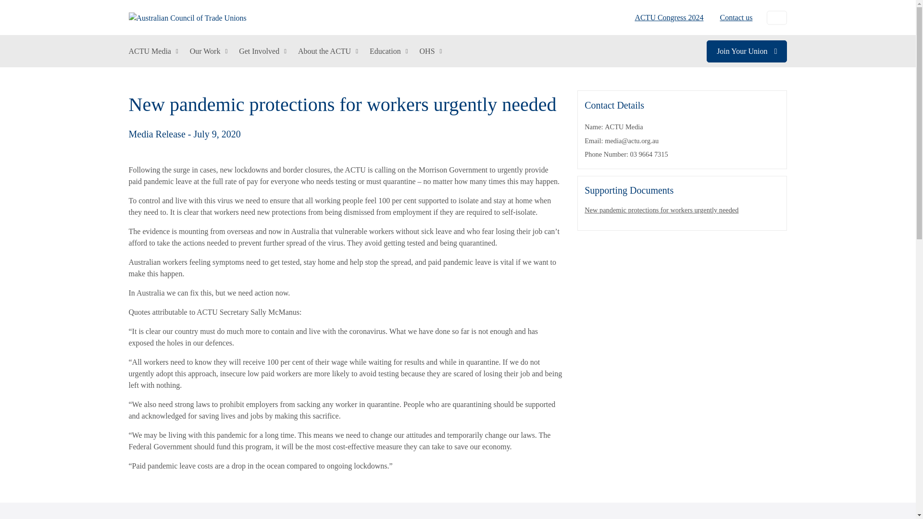  Describe the element at coordinates (669, 17) in the screenshot. I see `ACTU Congress 2024` at that location.